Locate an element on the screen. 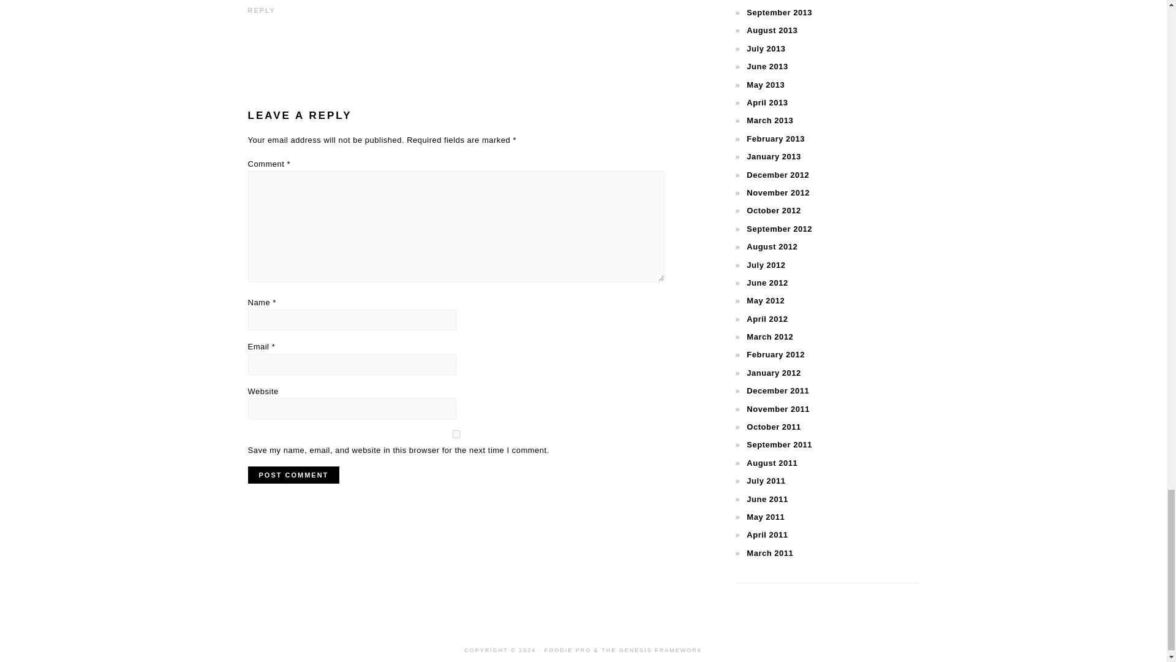  REPLY is located at coordinates (261, 10).